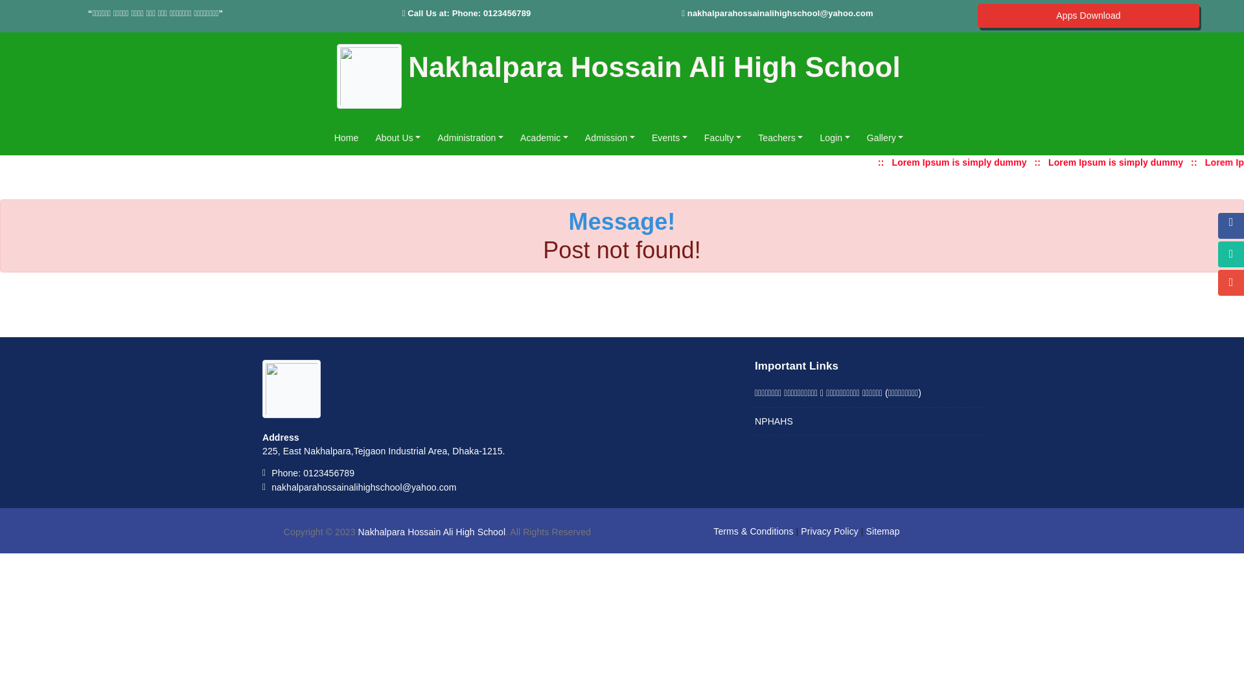 The height and width of the screenshot is (699, 1244). What do you see at coordinates (347, 138) in the screenshot?
I see `Home
(current)` at bounding box center [347, 138].